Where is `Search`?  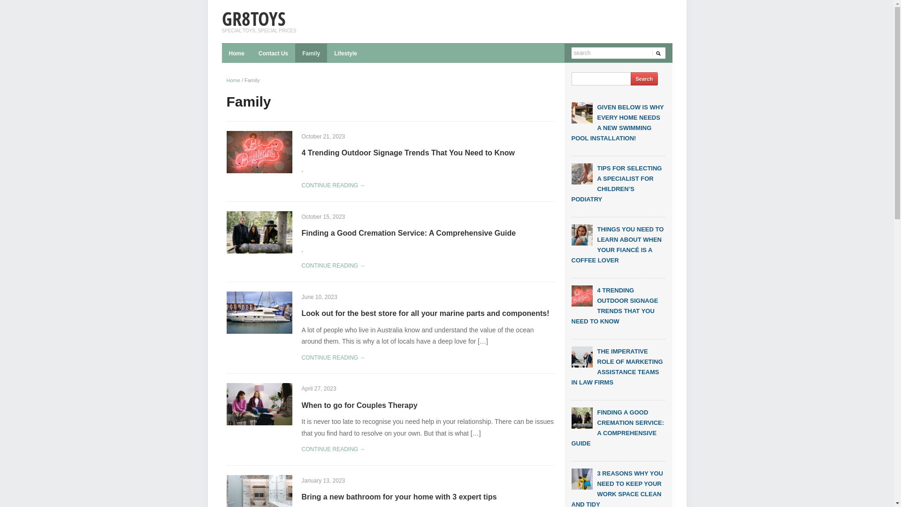 Search is located at coordinates (645, 79).